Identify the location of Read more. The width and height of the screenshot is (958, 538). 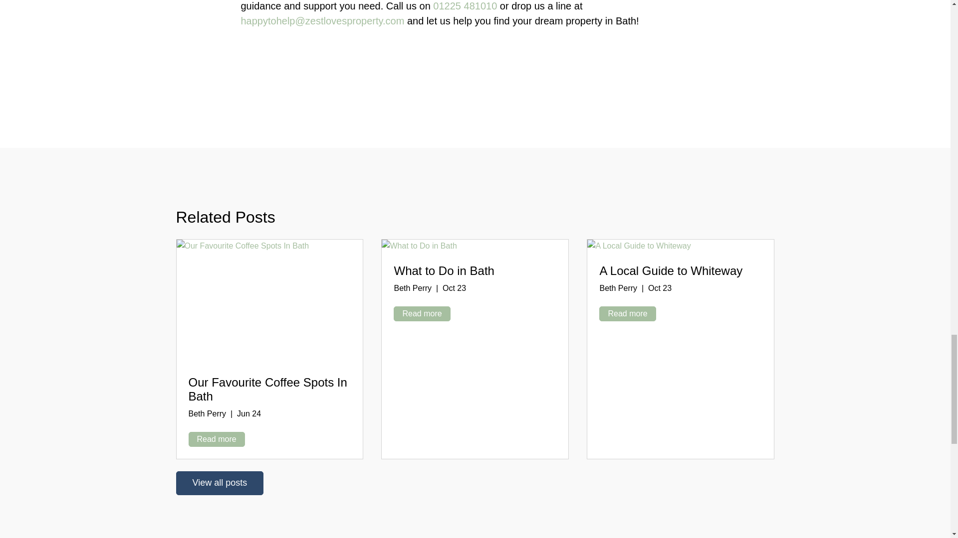
(217, 439).